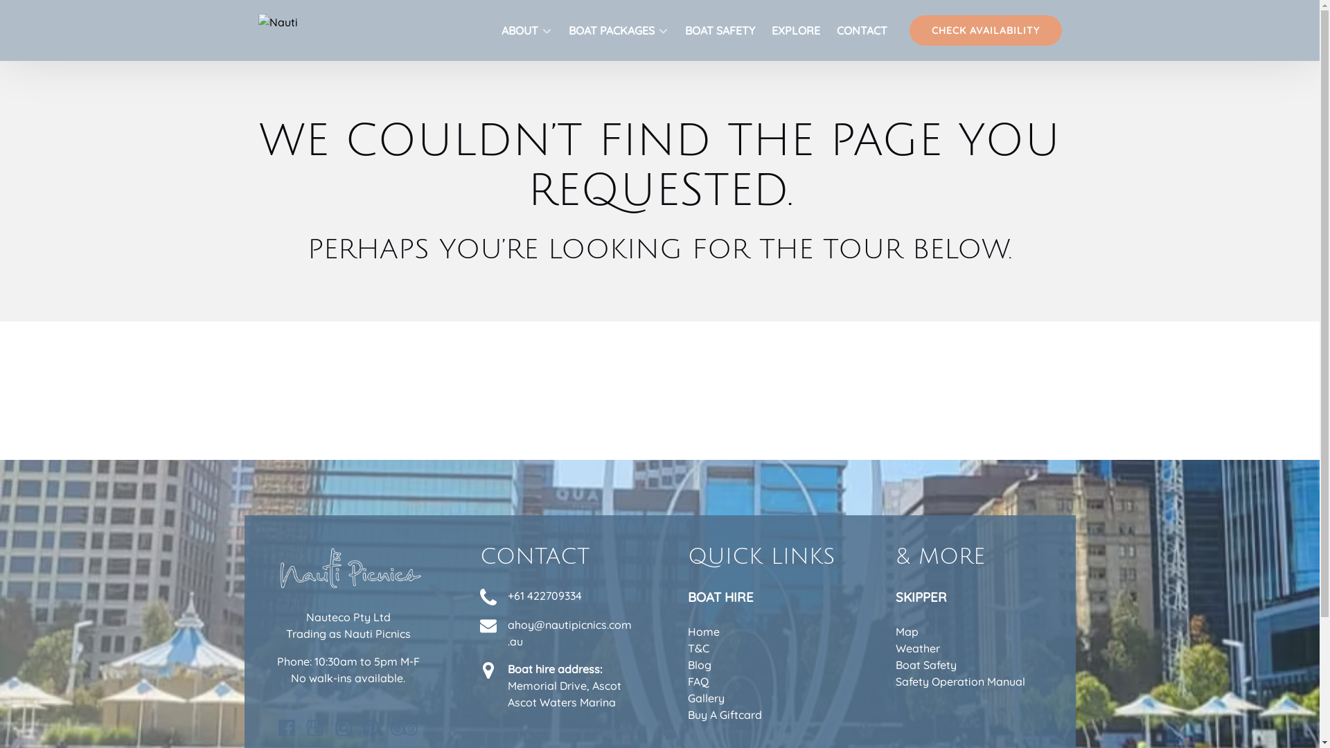  Describe the element at coordinates (917, 648) in the screenshot. I see `Weather` at that location.